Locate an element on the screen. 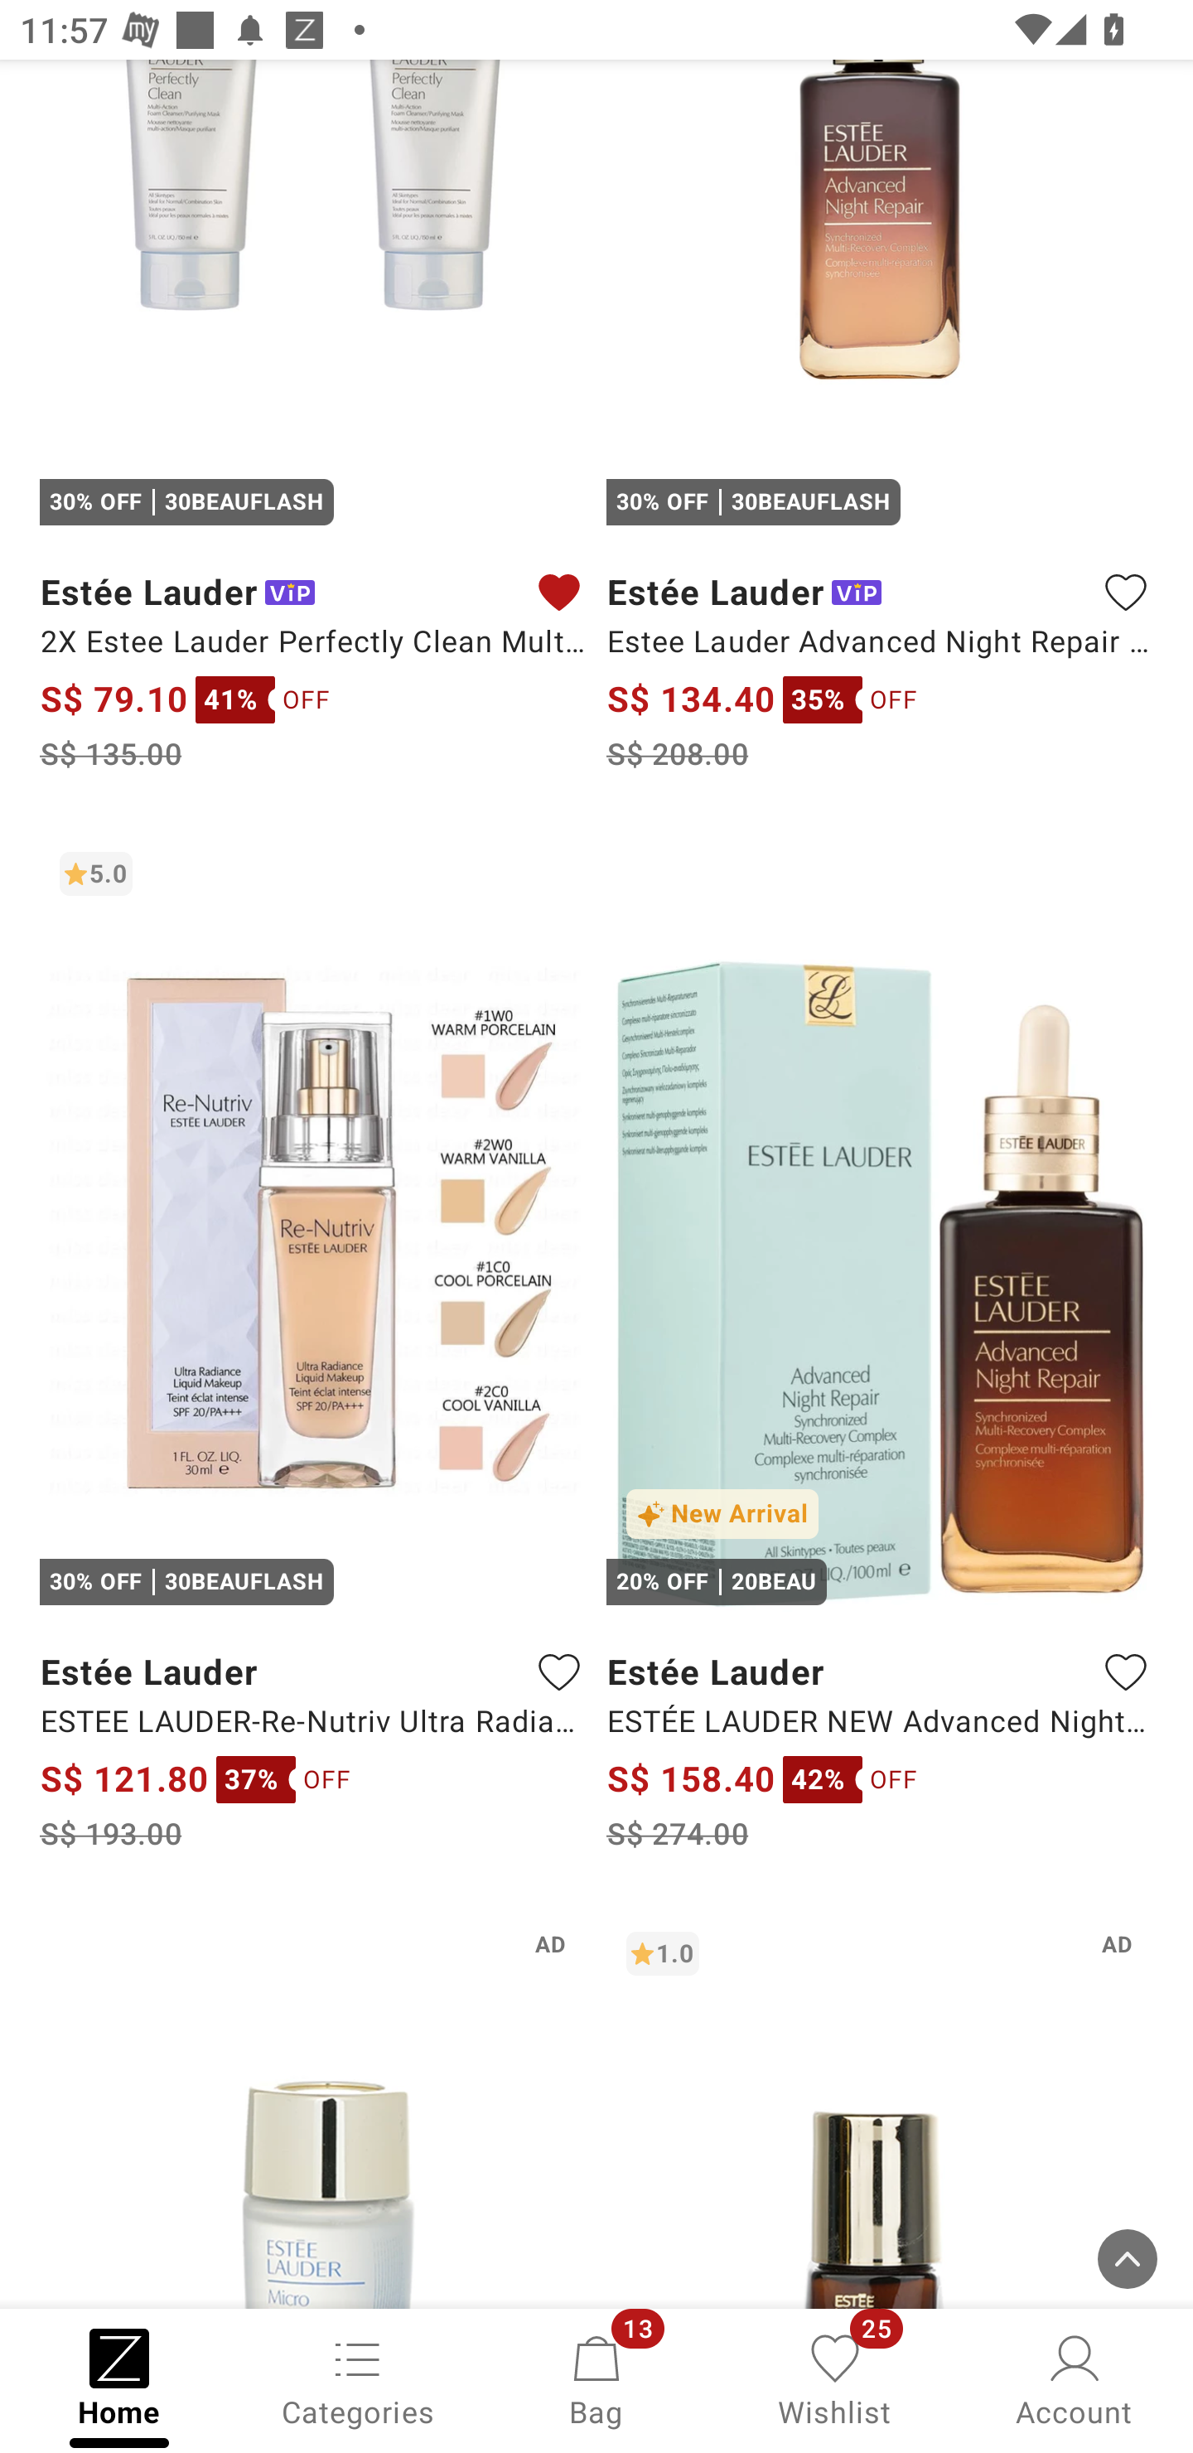 This screenshot has height=2453, width=1193. Wishlist, 25 new notifications Wishlist is located at coordinates (835, 2378).